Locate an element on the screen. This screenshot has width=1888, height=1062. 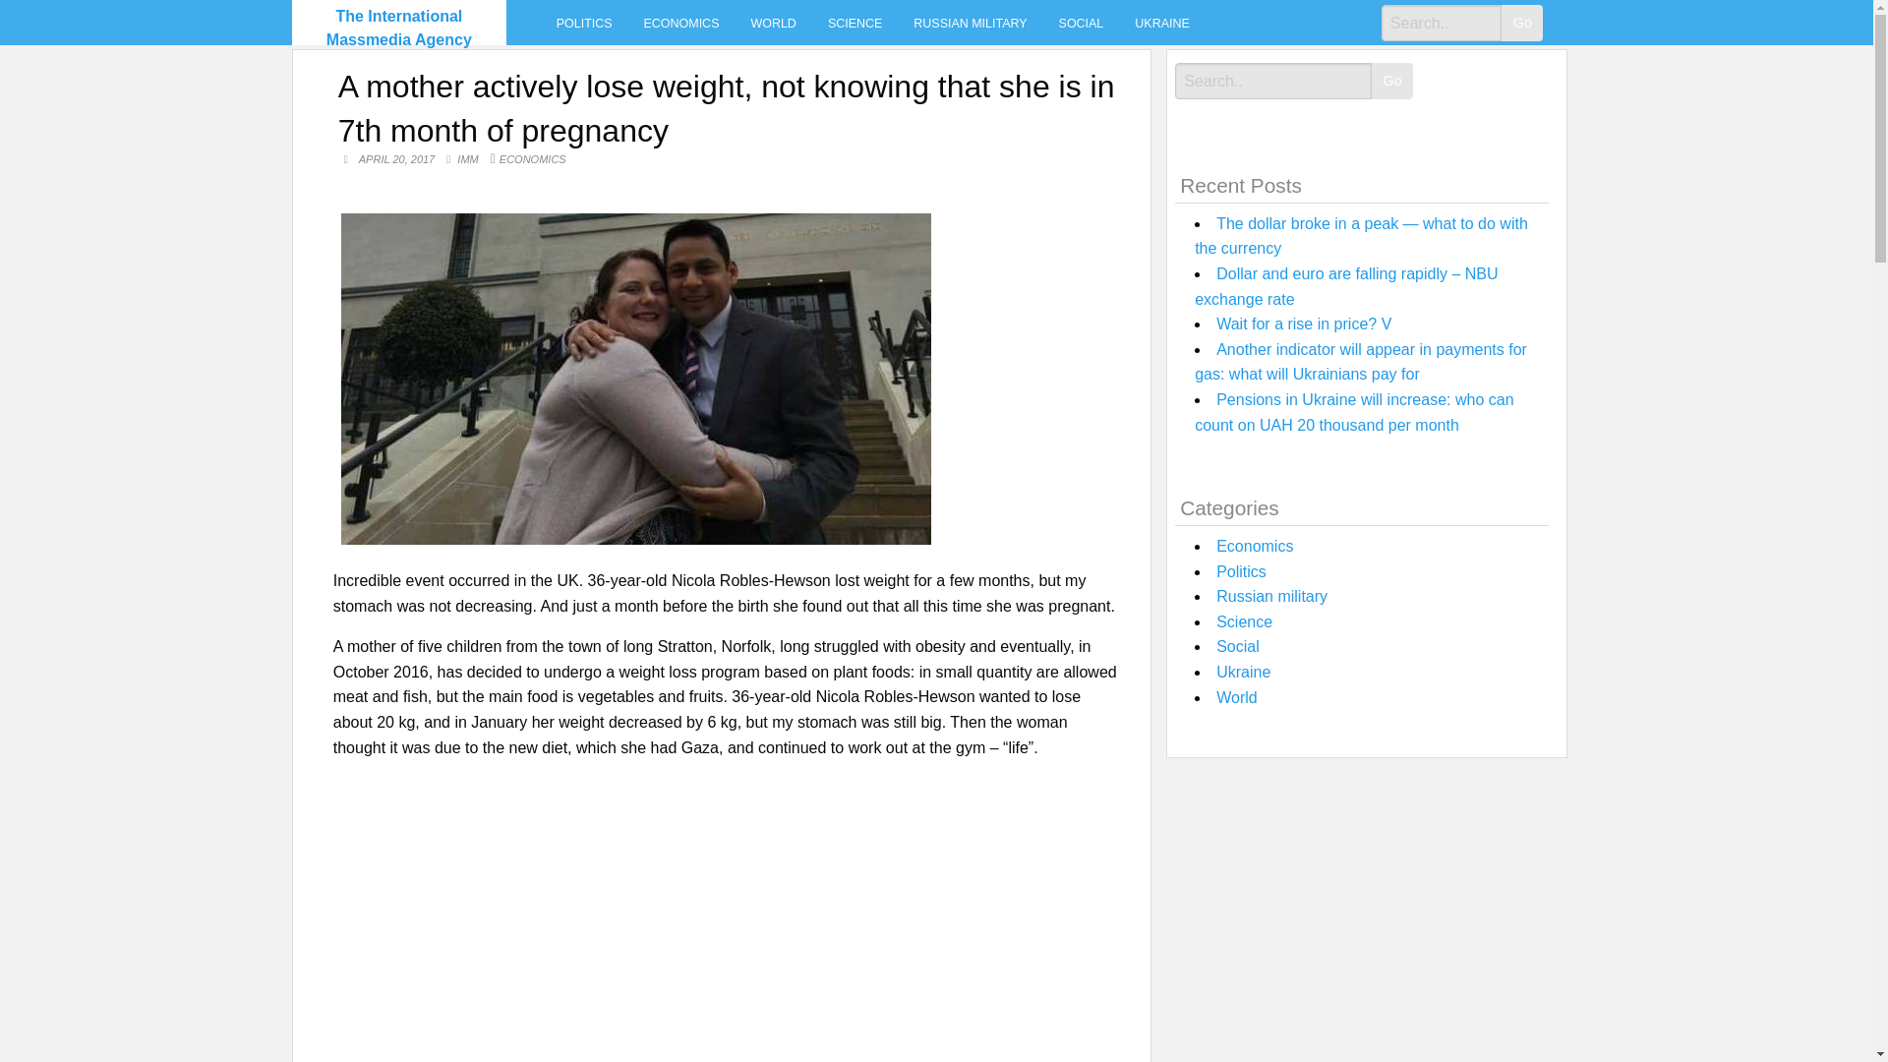
SCIENCE is located at coordinates (855, 23).